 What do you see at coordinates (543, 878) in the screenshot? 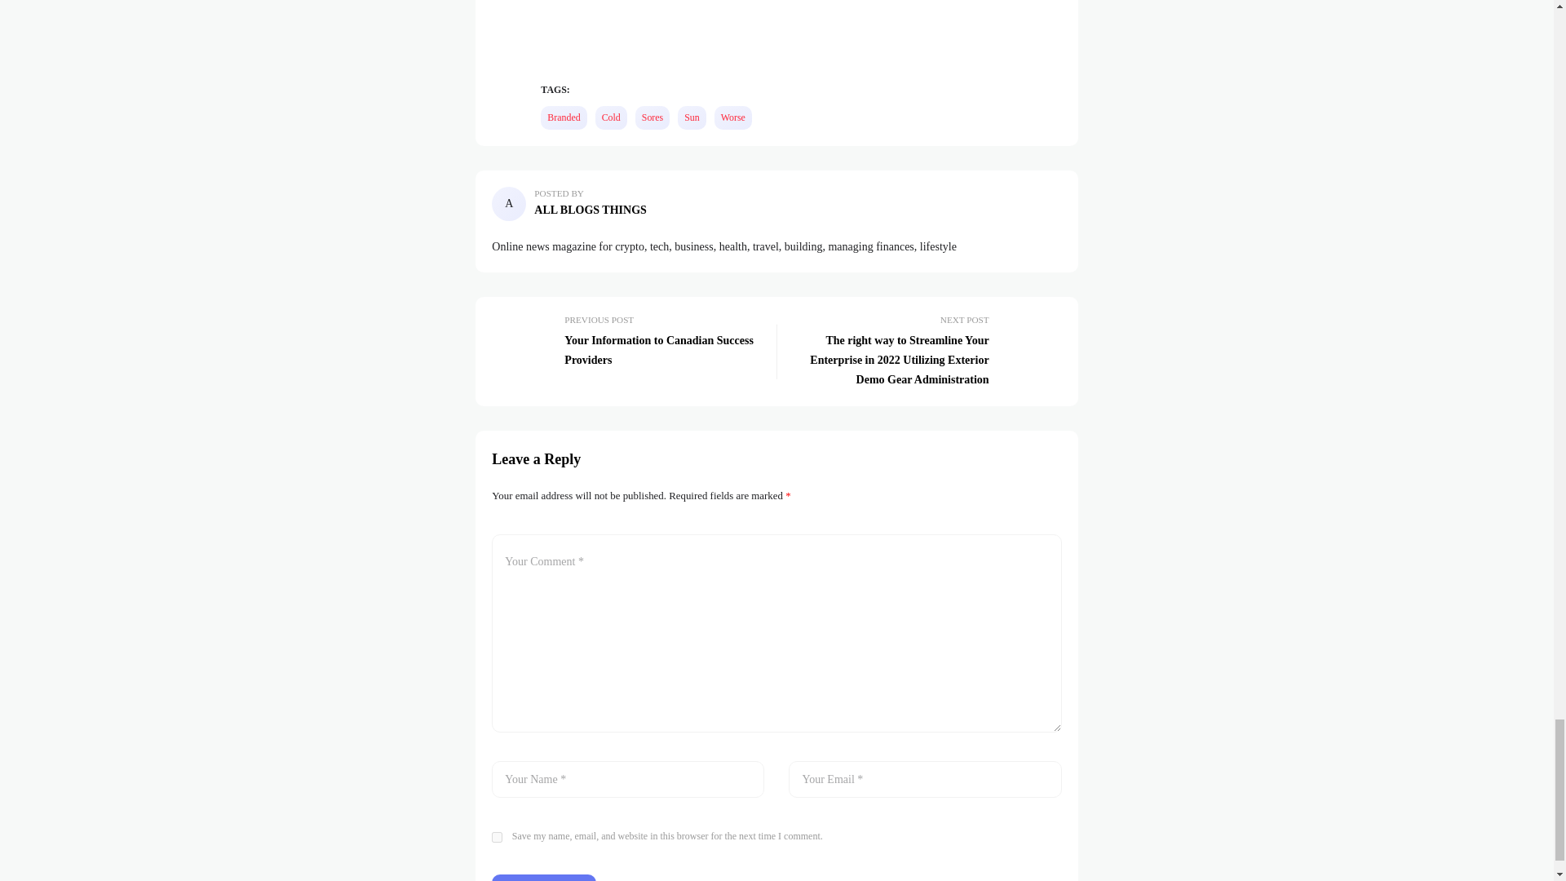
I see `Post Comment` at bounding box center [543, 878].